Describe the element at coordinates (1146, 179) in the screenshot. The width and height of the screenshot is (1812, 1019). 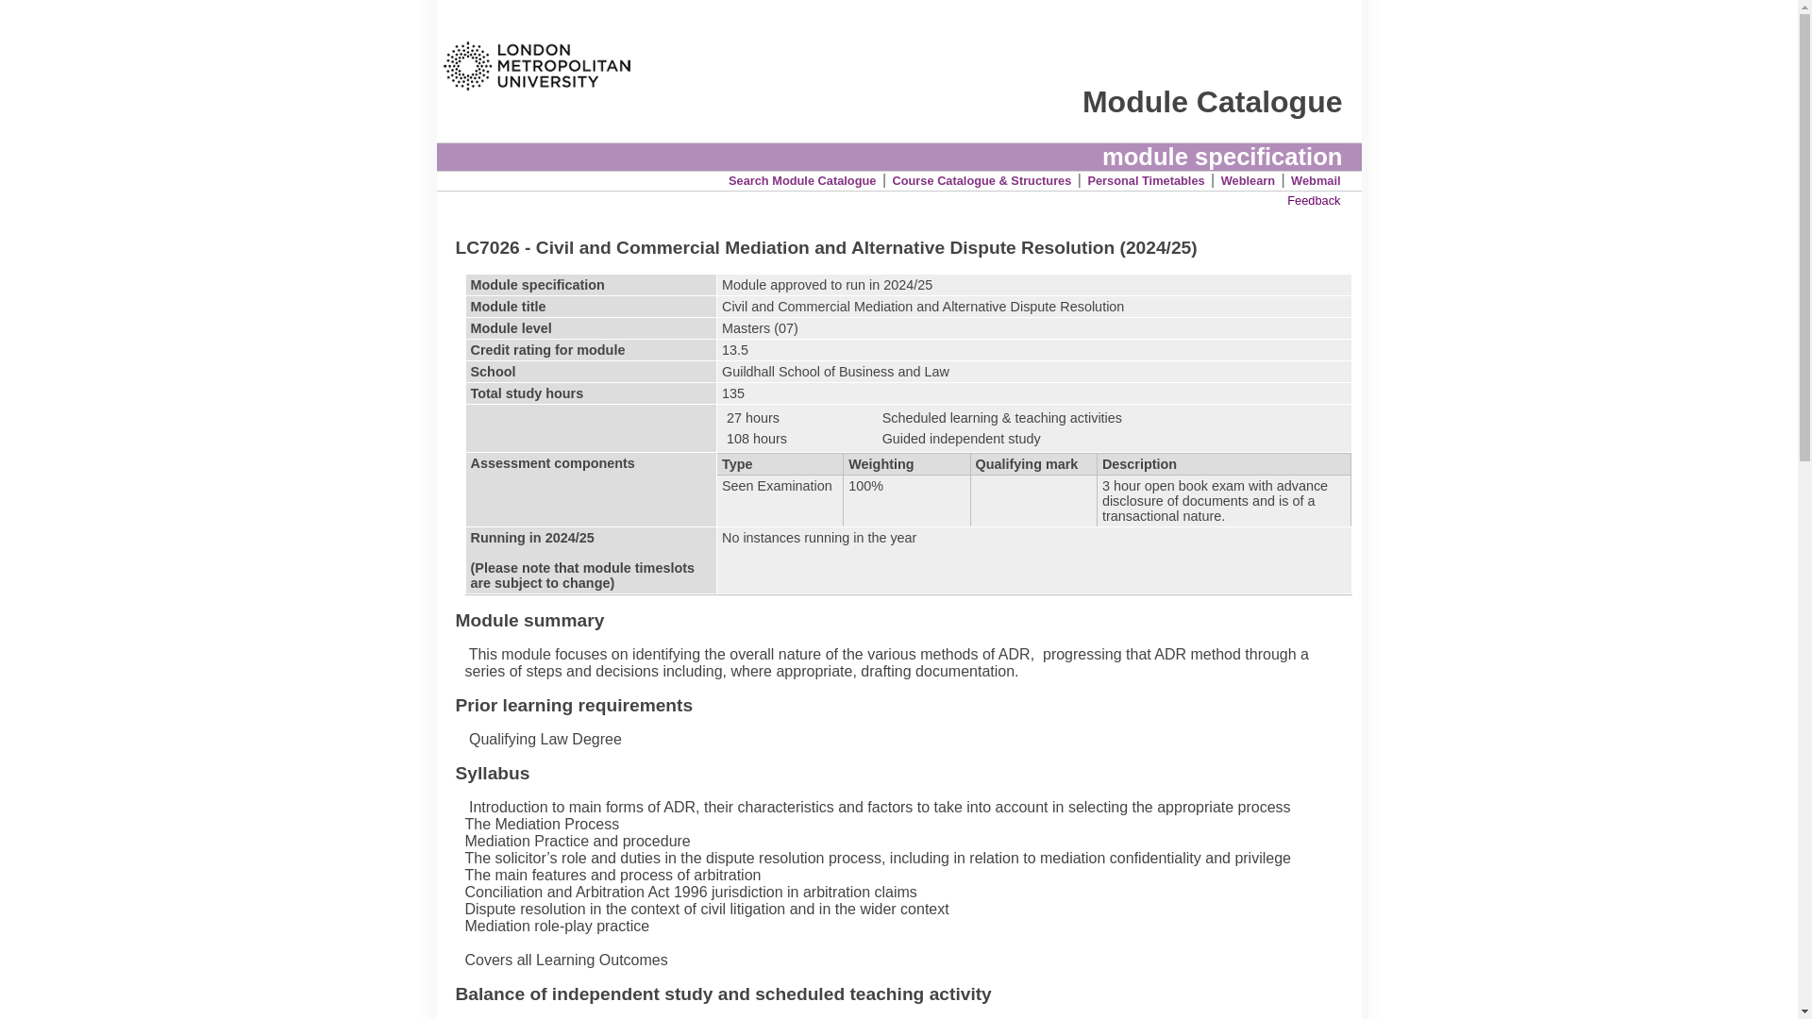
I see `Personal Timetables` at that location.